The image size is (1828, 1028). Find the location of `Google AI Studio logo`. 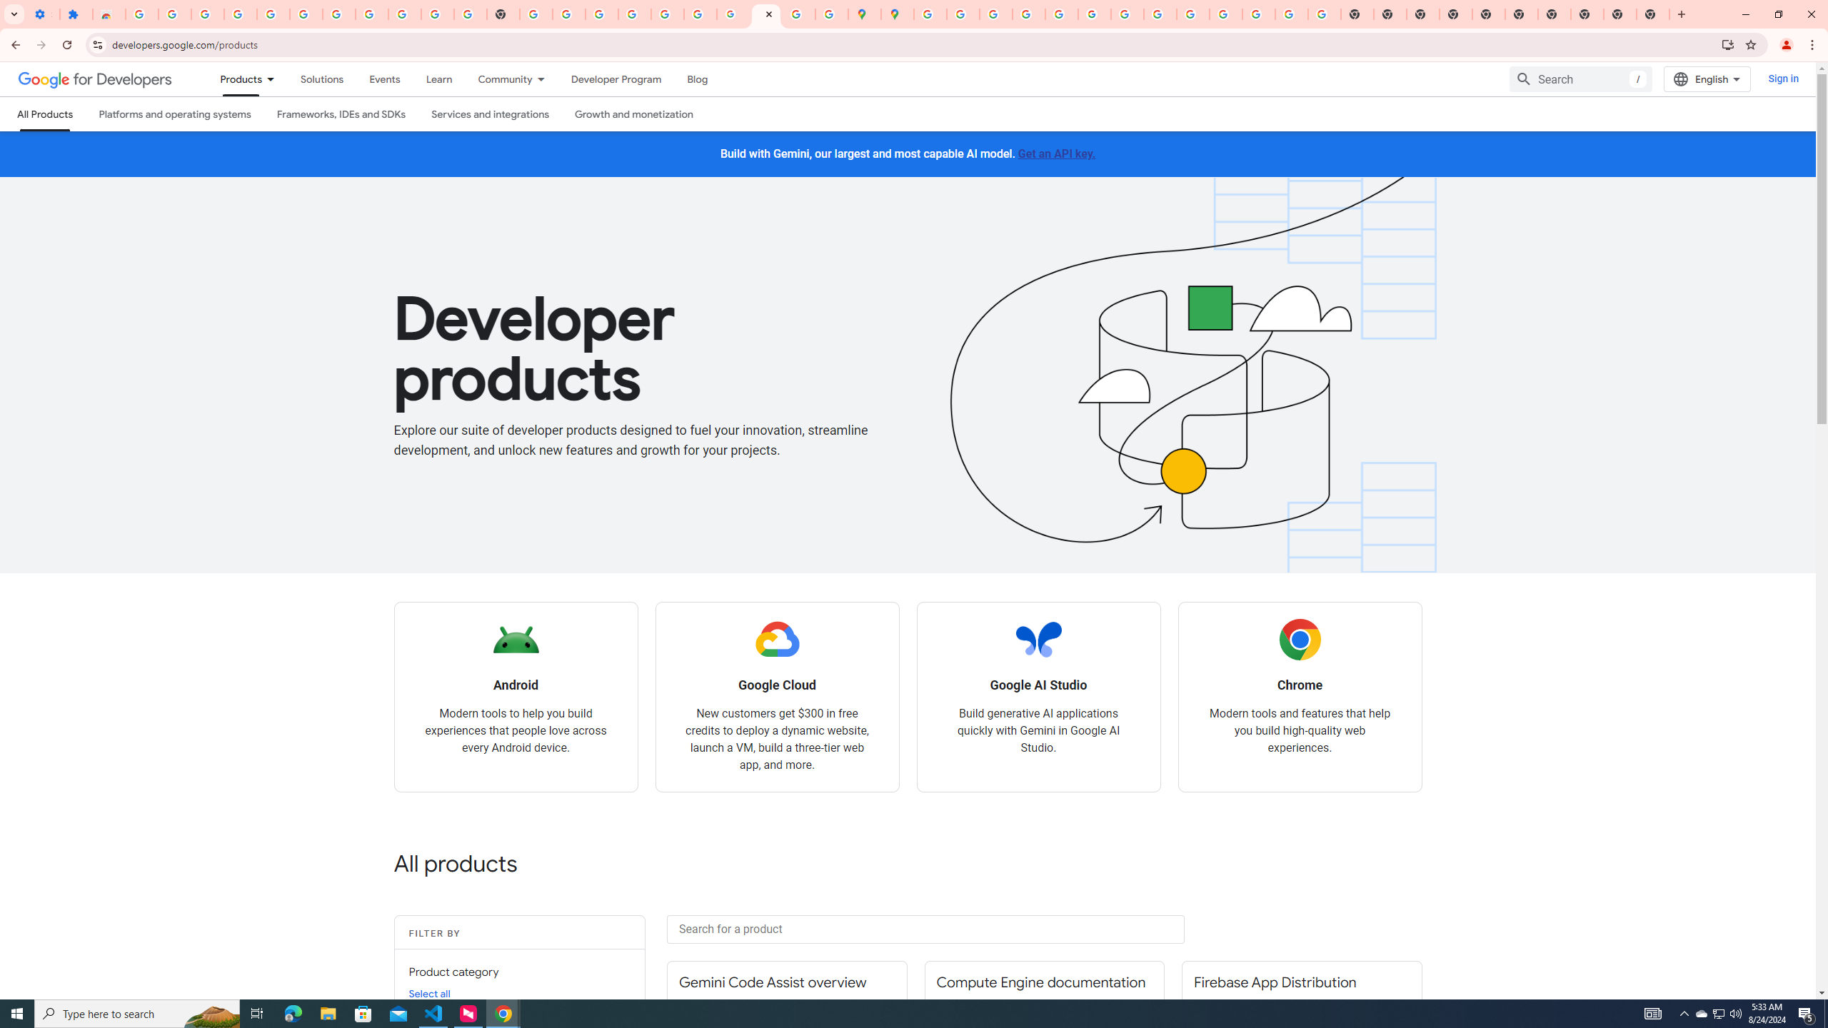

Google AI Studio logo is located at coordinates (1038, 640).